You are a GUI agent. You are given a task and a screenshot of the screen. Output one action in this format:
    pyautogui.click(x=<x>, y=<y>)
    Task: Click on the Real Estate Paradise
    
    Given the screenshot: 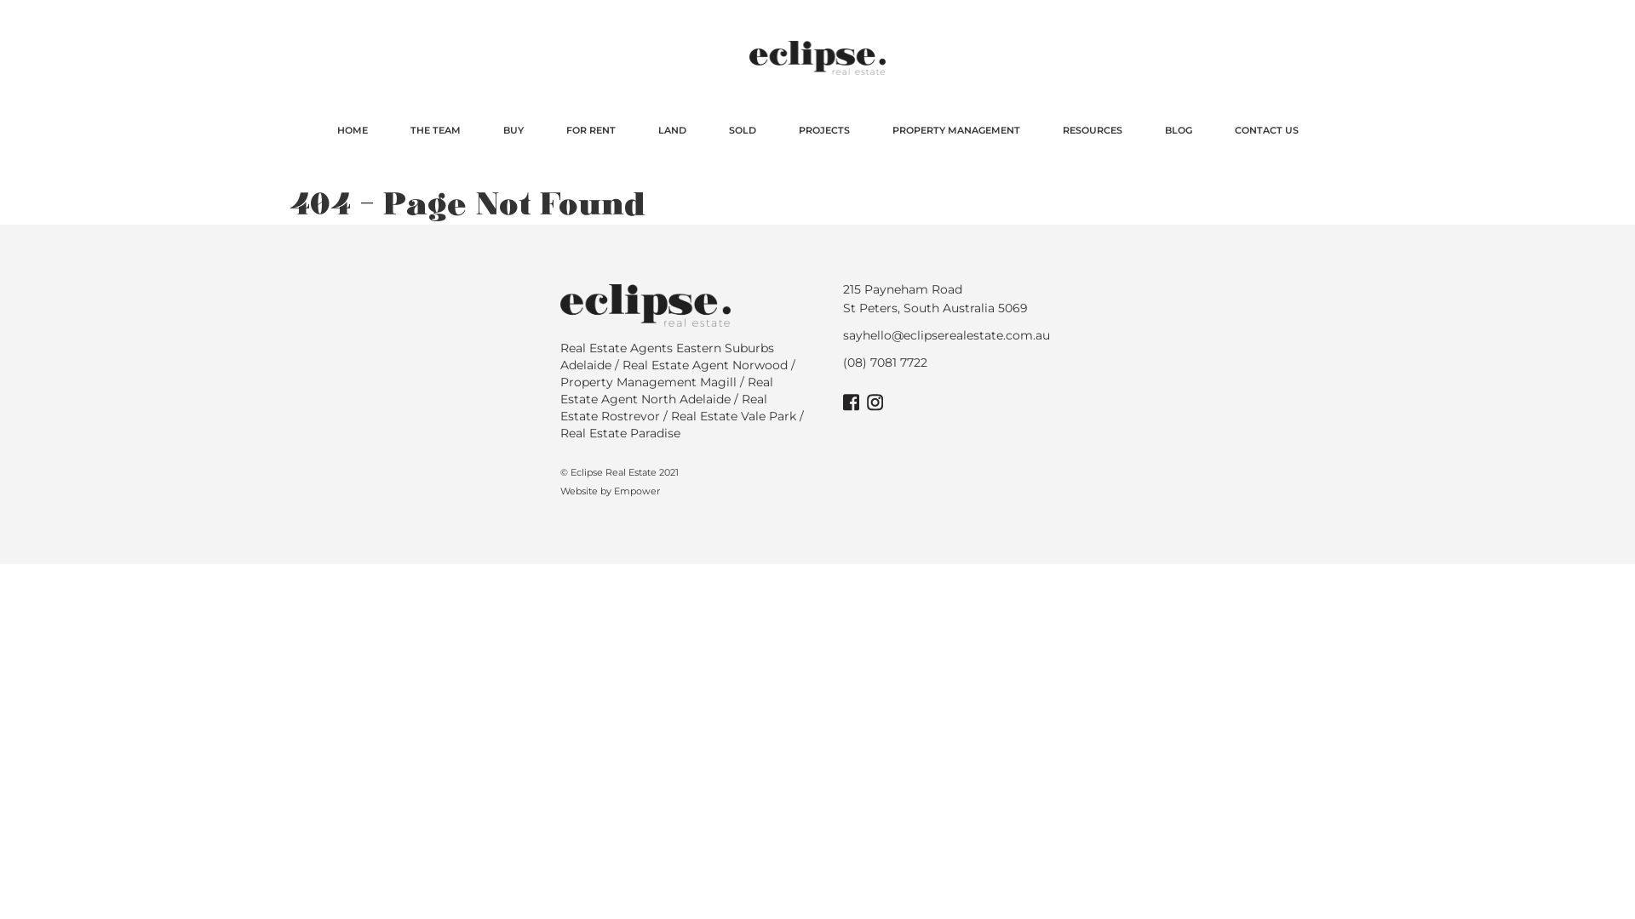 What is the action you would take?
    pyautogui.click(x=620, y=433)
    